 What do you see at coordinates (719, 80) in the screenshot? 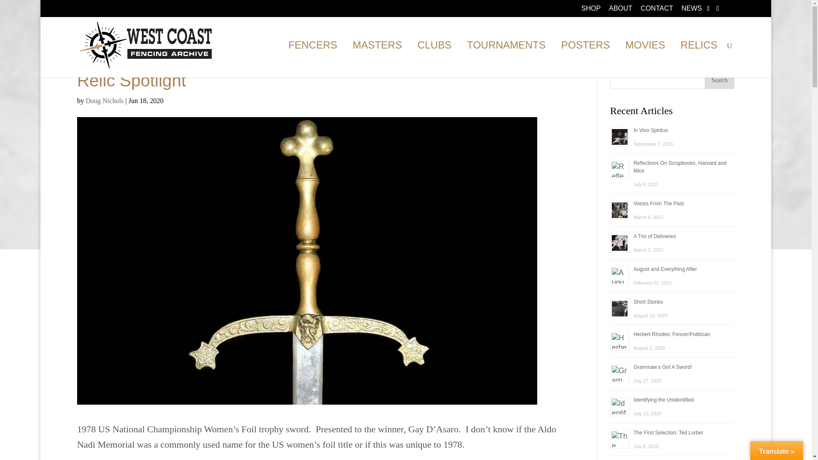
I see `Search` at bounding box center [719, 80].